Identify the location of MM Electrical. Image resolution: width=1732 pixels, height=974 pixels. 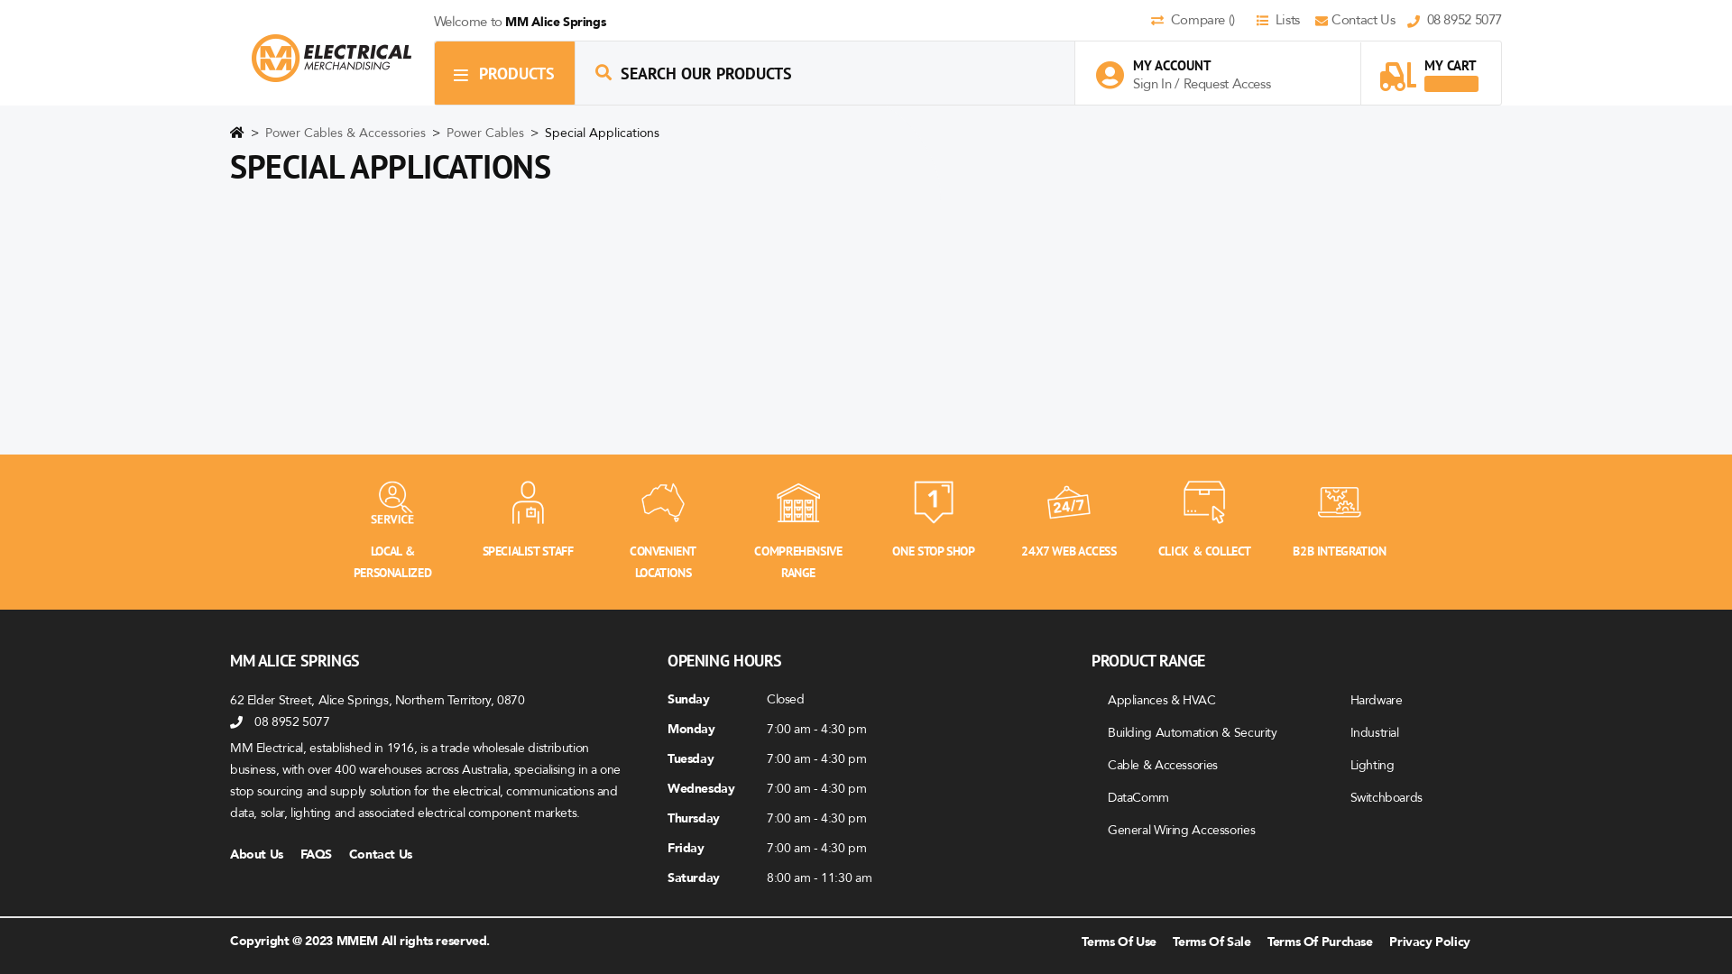
(332, 58).